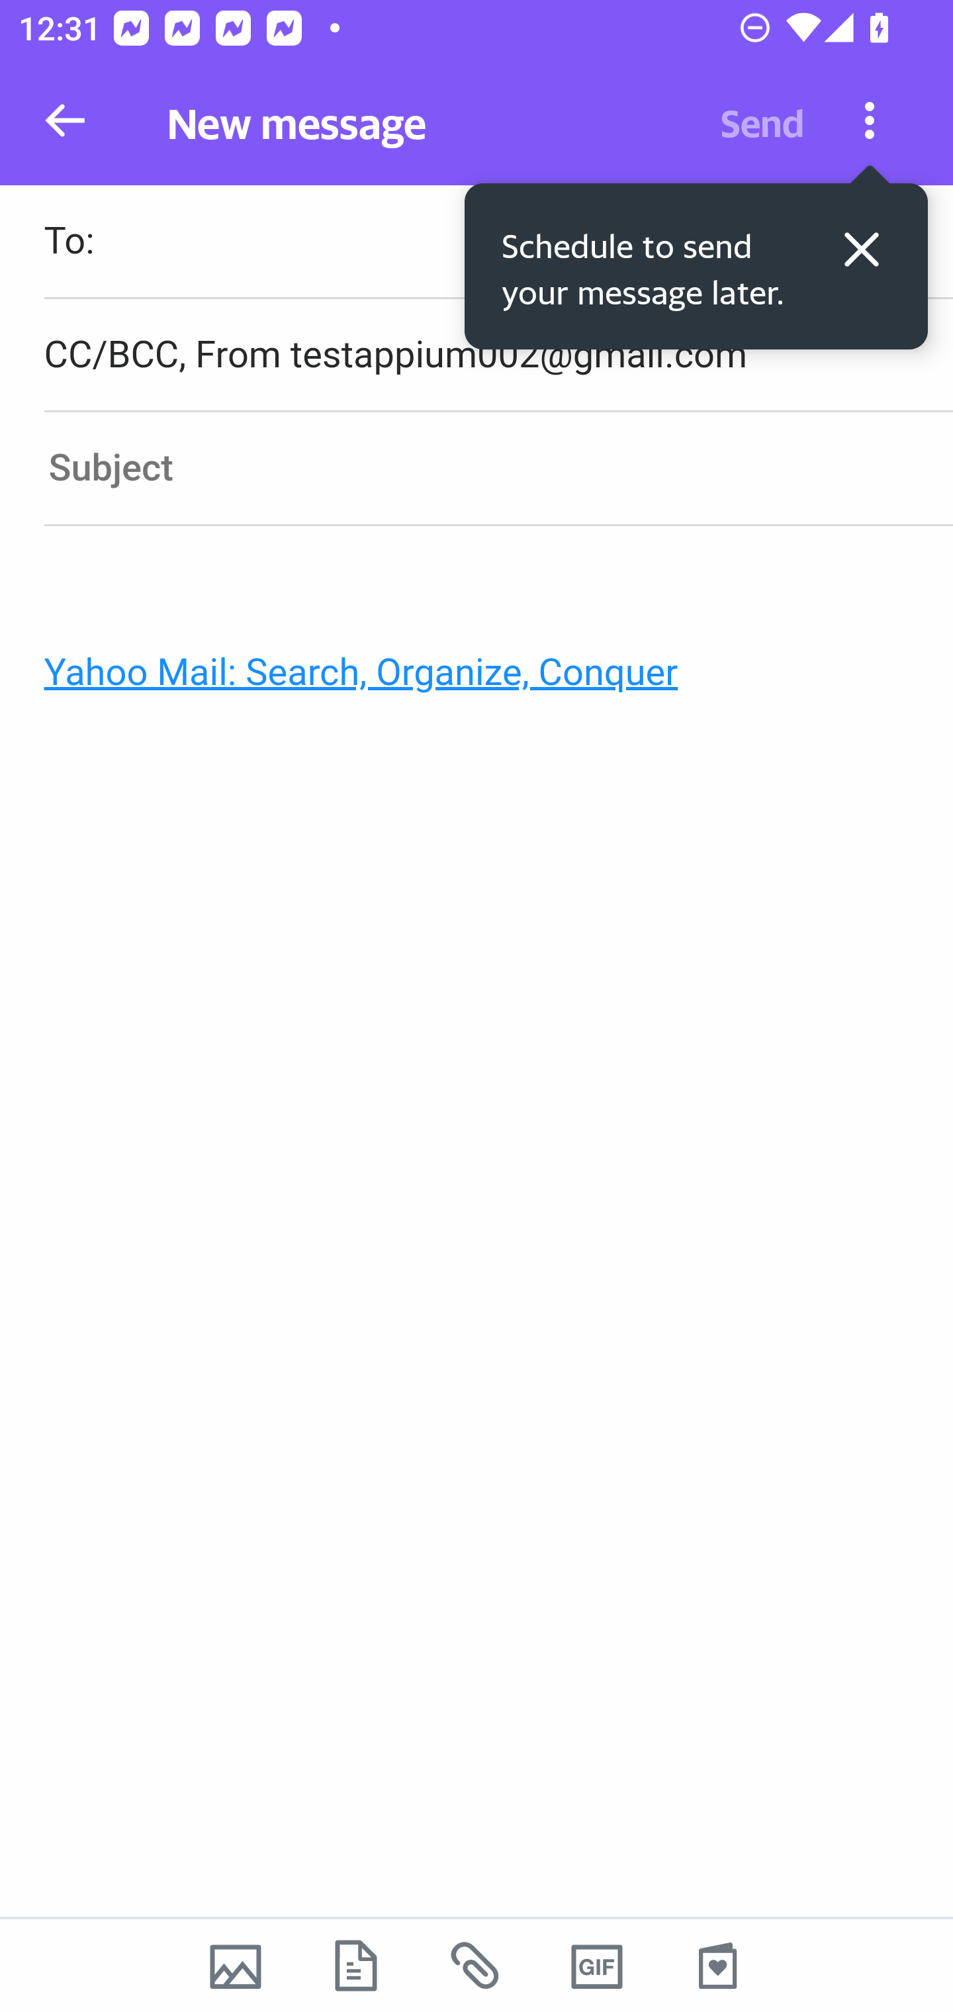 The height and width of the screenshot is (2012, 953). I want to click on Close, so click(862, 249).